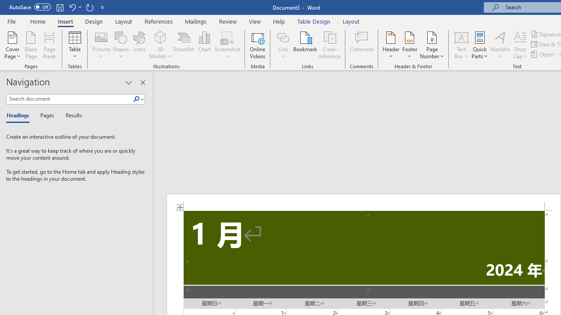  What do you see at coordinates (89, 7) in the screenshot?
I see `Repeat Doc Close` at bounding box center [89, 7].